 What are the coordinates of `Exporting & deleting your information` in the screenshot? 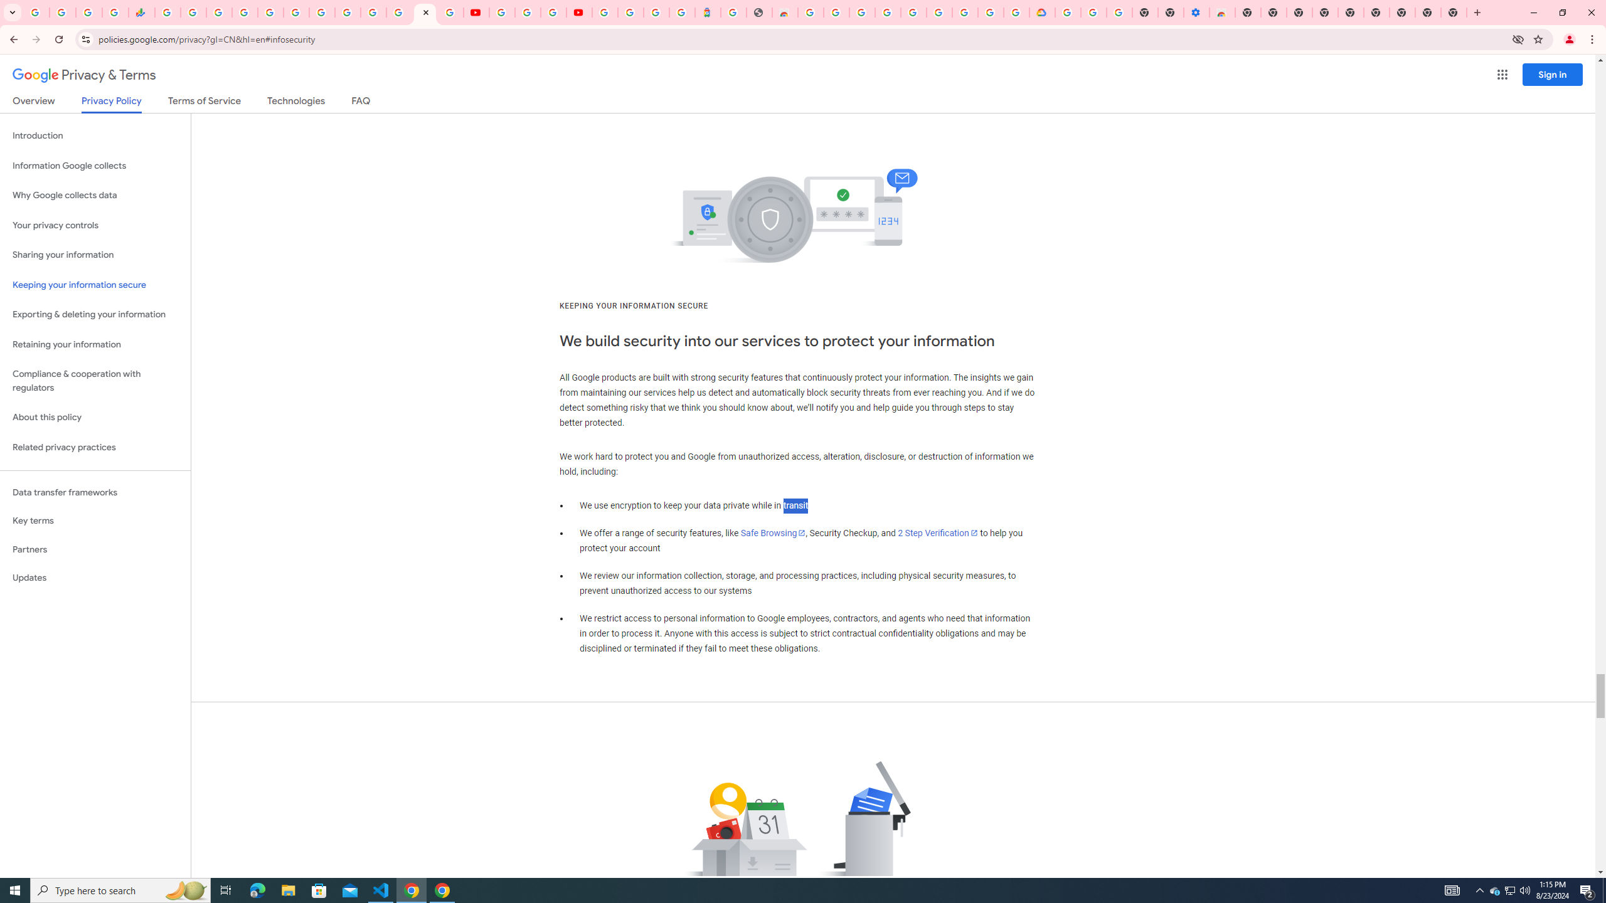 It's located at (95, 315).